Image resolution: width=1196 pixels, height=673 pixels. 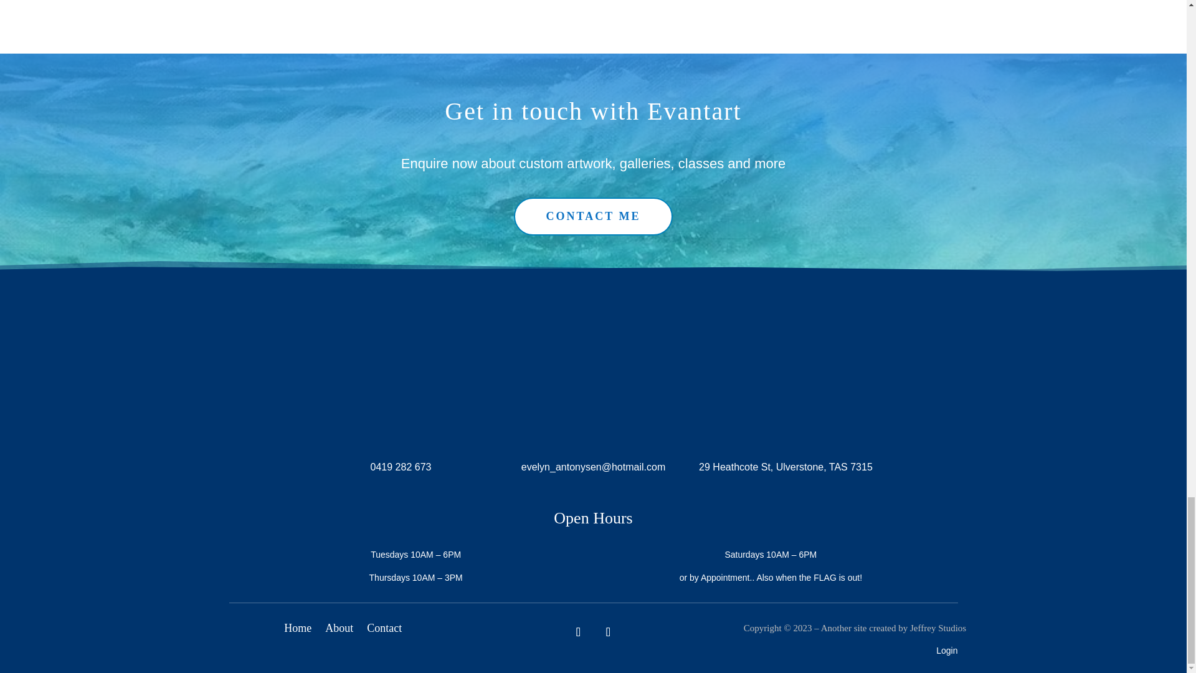 I want to click on Contact, so click(x=384, y=631).